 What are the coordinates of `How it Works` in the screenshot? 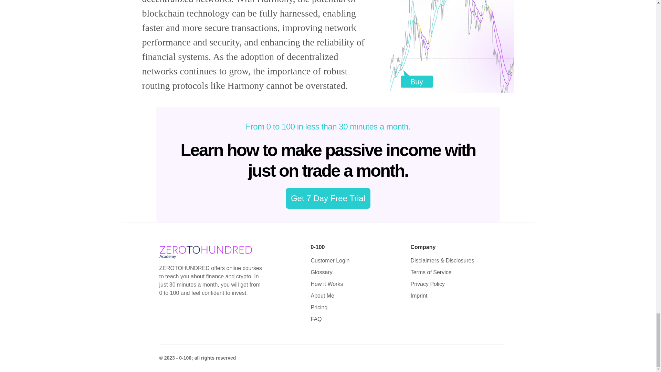 It's located at (327, 284).